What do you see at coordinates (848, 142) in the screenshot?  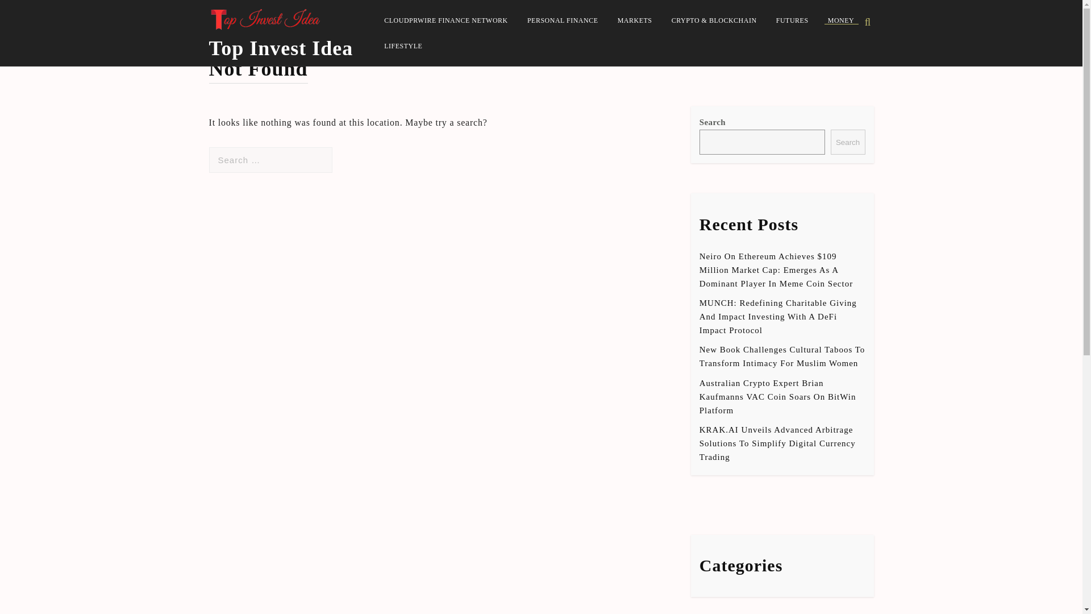 I see `Search` at bounding box center [848, 142].